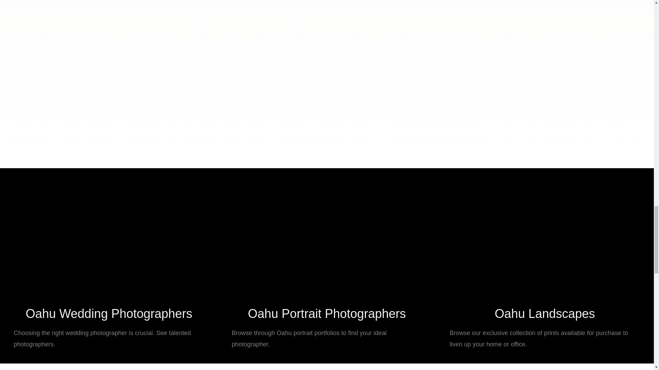 Image resolution: width=659 pixels, height=370 pixels. What do you see at coordinates (545, 314) in the screenshot?
I see `Oahu Landscapes` at bounding box center [545, 314].